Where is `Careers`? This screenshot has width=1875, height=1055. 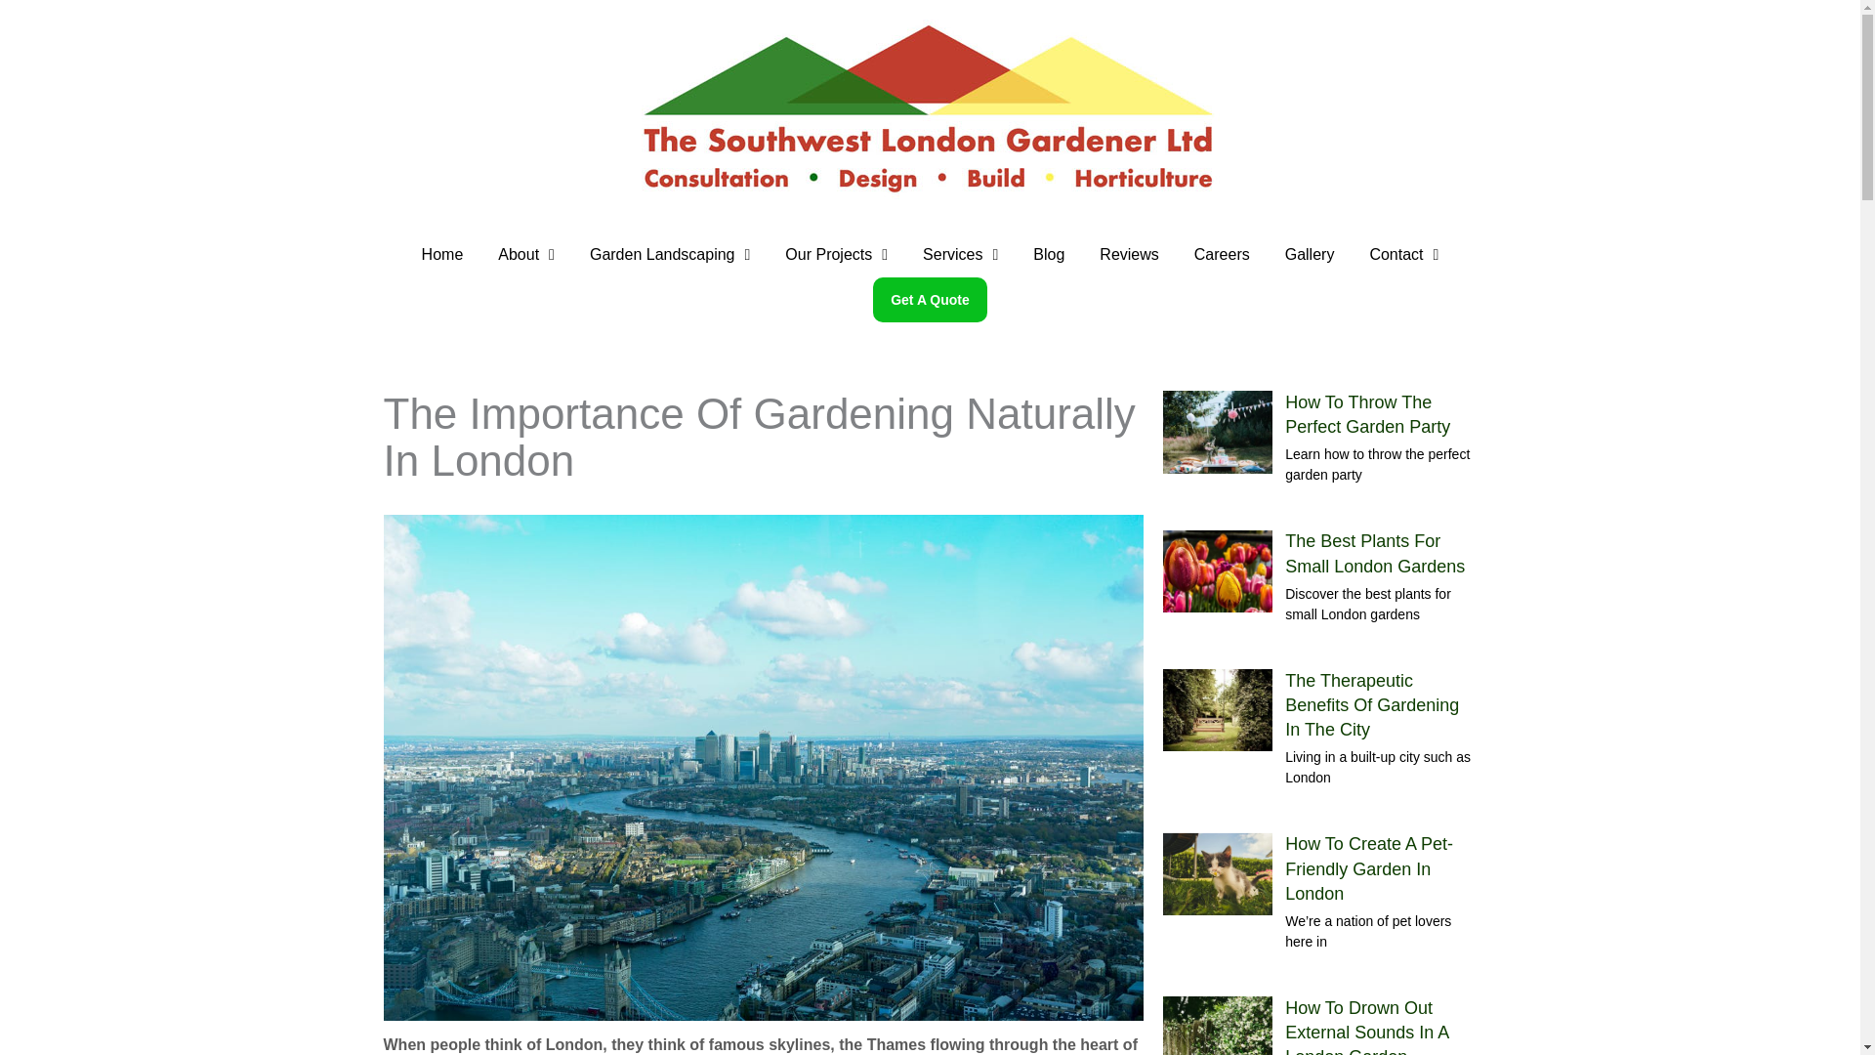 Careers is located at coordinates (1222, 254).